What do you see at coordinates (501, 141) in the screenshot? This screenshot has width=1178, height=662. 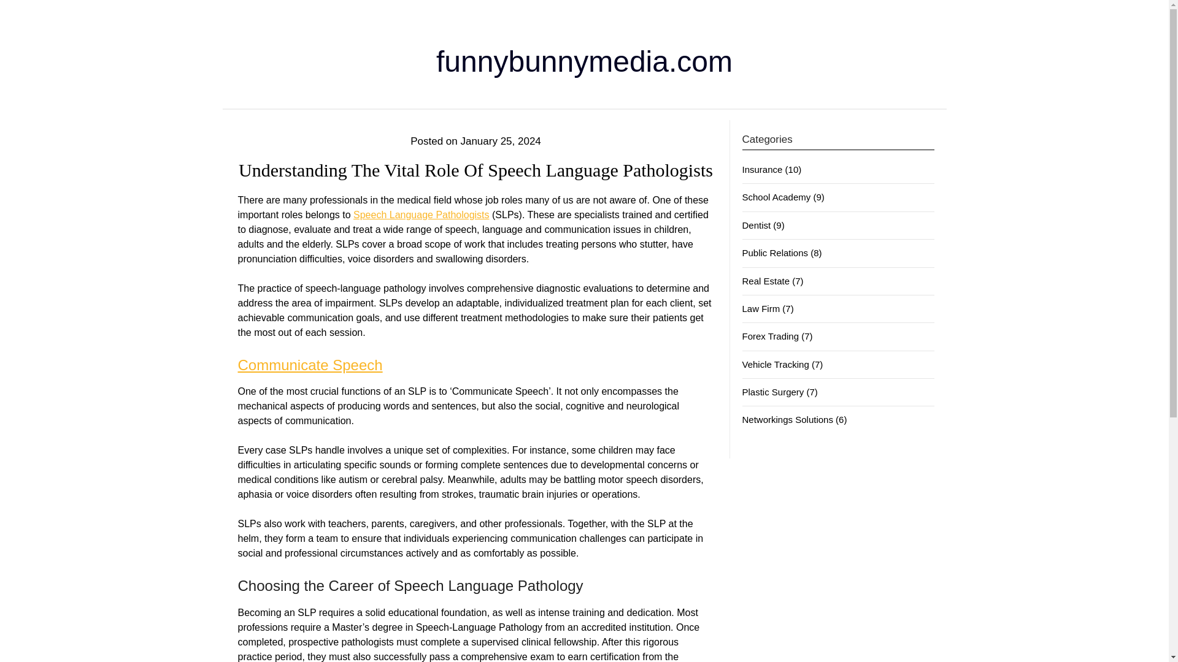 I see `January 25, 2024` at bounding box center [501, 141].